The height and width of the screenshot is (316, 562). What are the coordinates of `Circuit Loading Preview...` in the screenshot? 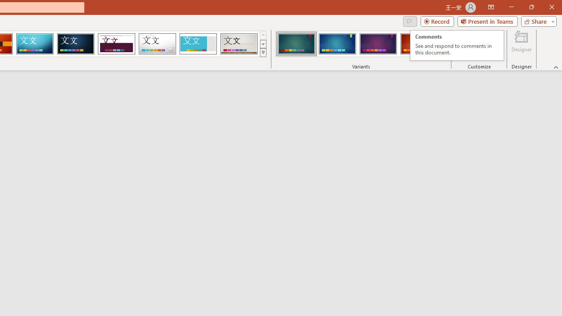 It's located at (35, 44).